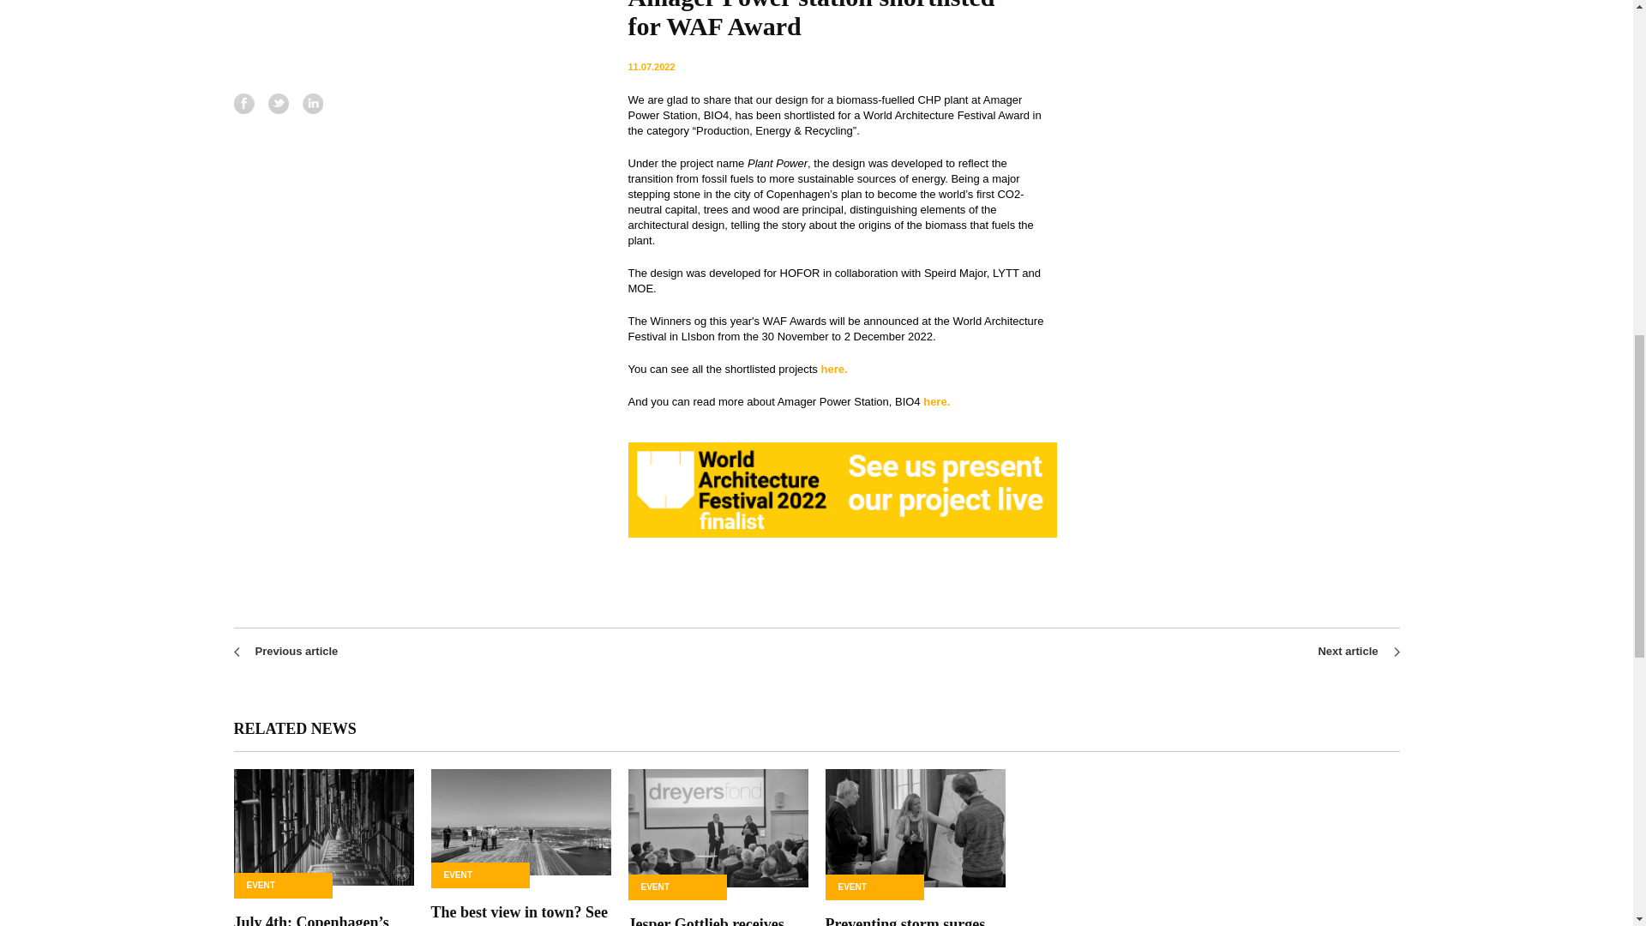 This screenshot has height=926, width=1646. I want to click on Previous article, so click(296, 650).